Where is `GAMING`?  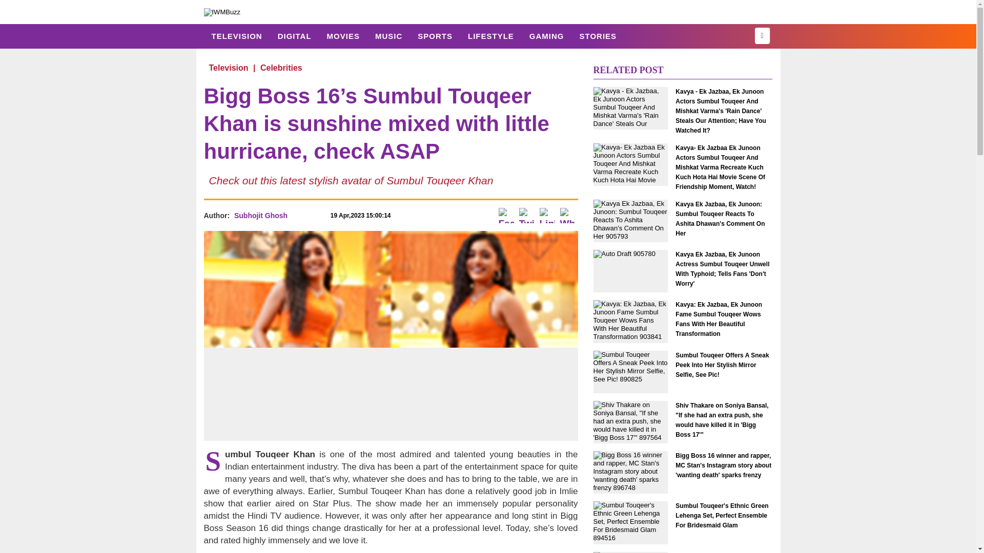 GAMING is located at coordinates (546, 36).